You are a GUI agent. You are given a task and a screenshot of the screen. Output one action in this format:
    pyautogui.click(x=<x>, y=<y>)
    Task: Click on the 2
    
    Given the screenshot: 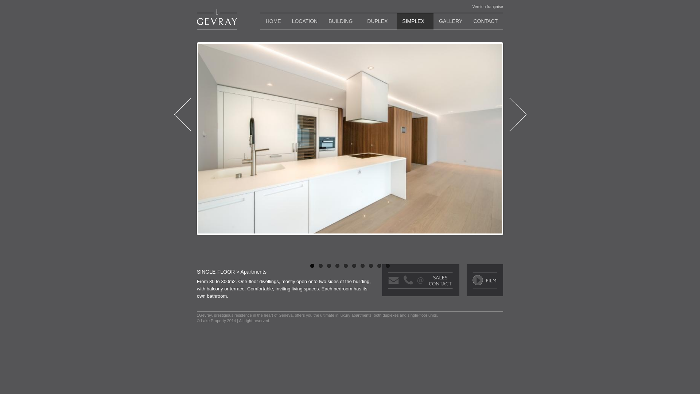 What is the action you would take?
    pyautogui.click(x=321, y=266)
    